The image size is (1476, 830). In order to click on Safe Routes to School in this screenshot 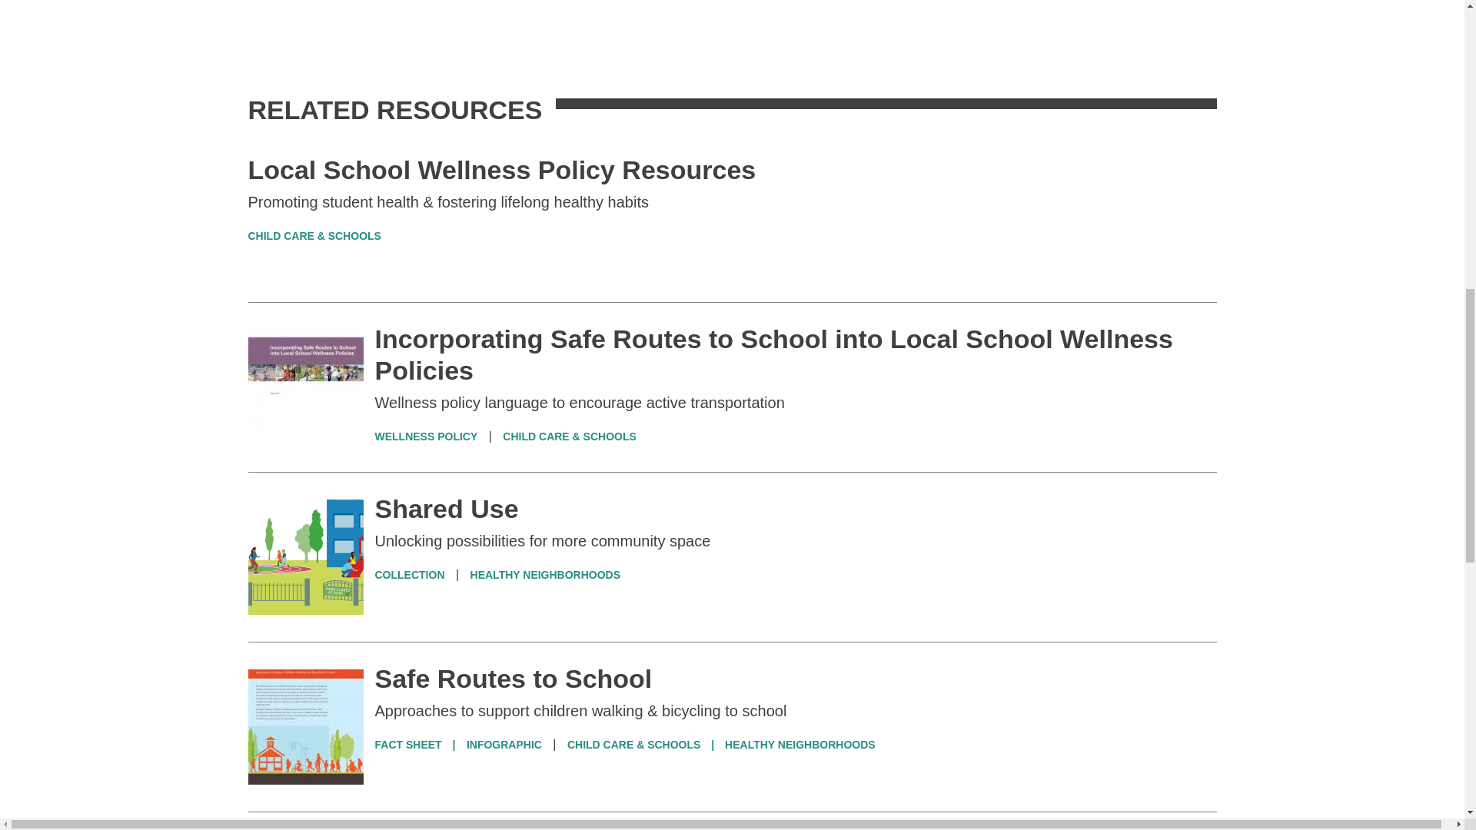, I will do `click(514, 678)`.